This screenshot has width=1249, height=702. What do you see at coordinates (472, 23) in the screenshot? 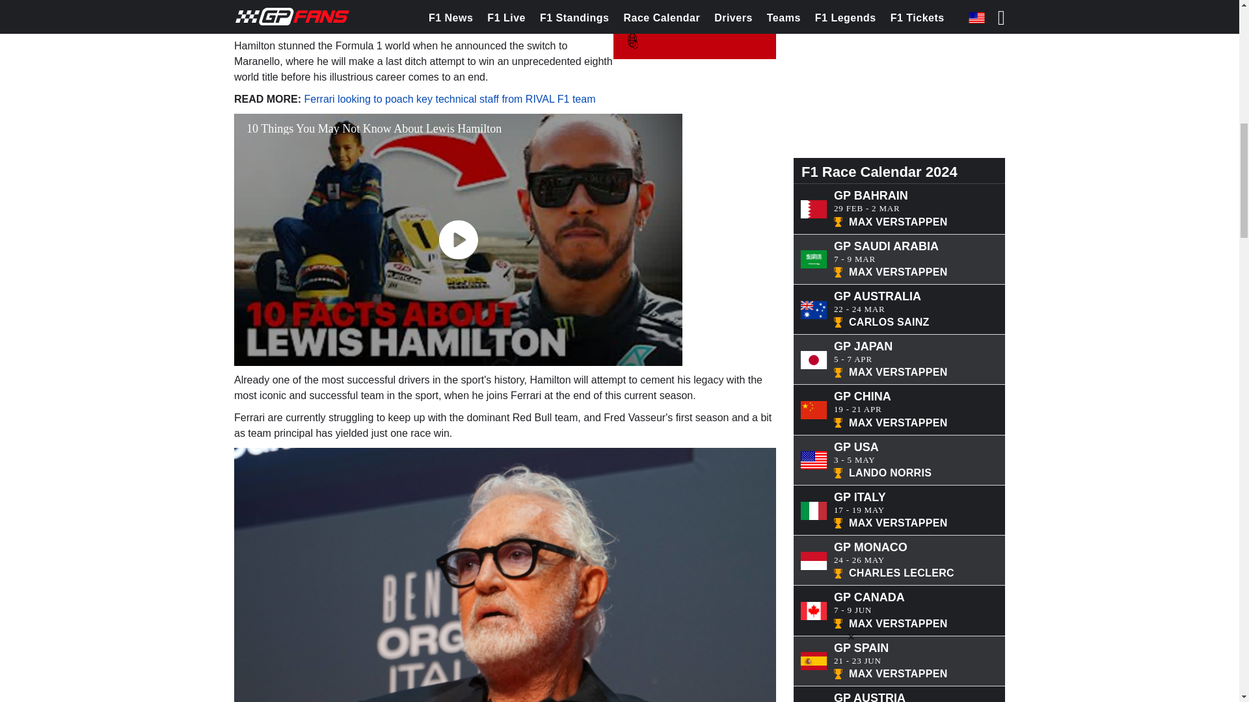
I see `Lewis Hamilton` at bounding box center [472, 23].